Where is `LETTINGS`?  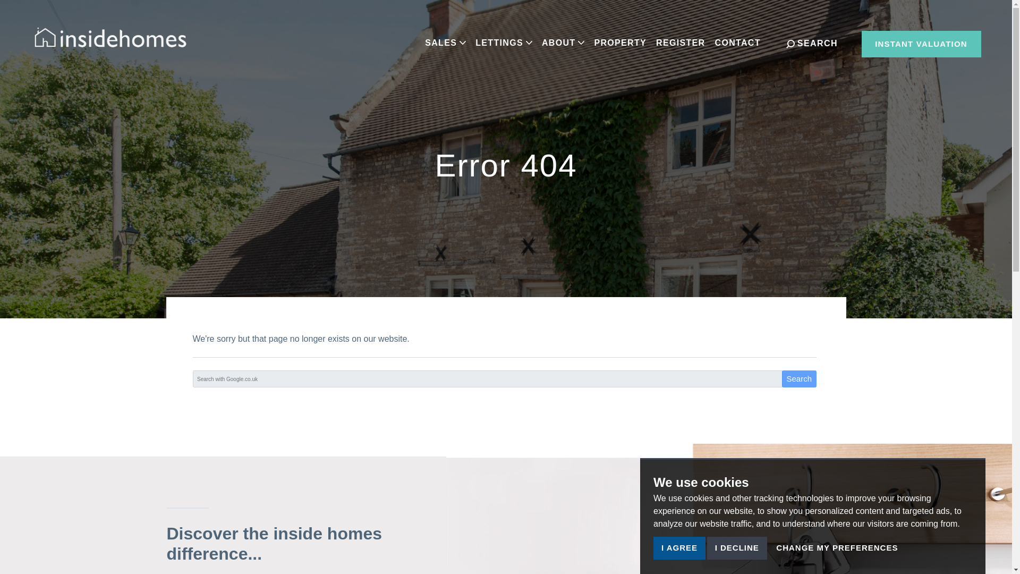
LETTINGS is located at coordinates (504, 43).